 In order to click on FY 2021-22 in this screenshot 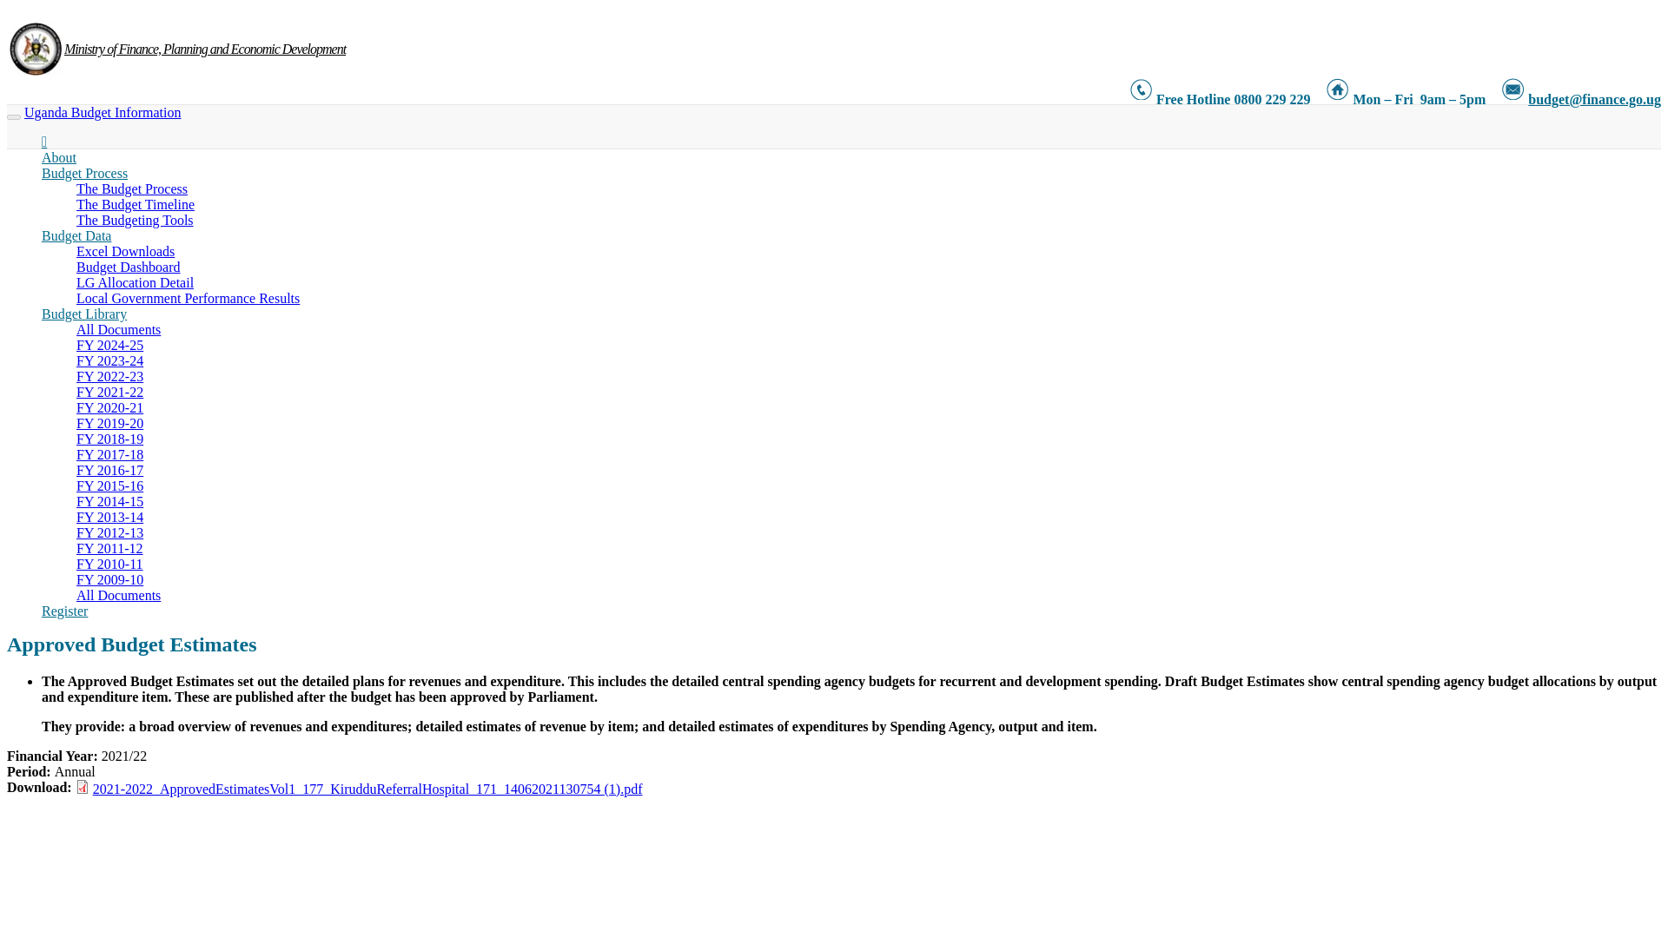, I will do `click(109, 392)`.